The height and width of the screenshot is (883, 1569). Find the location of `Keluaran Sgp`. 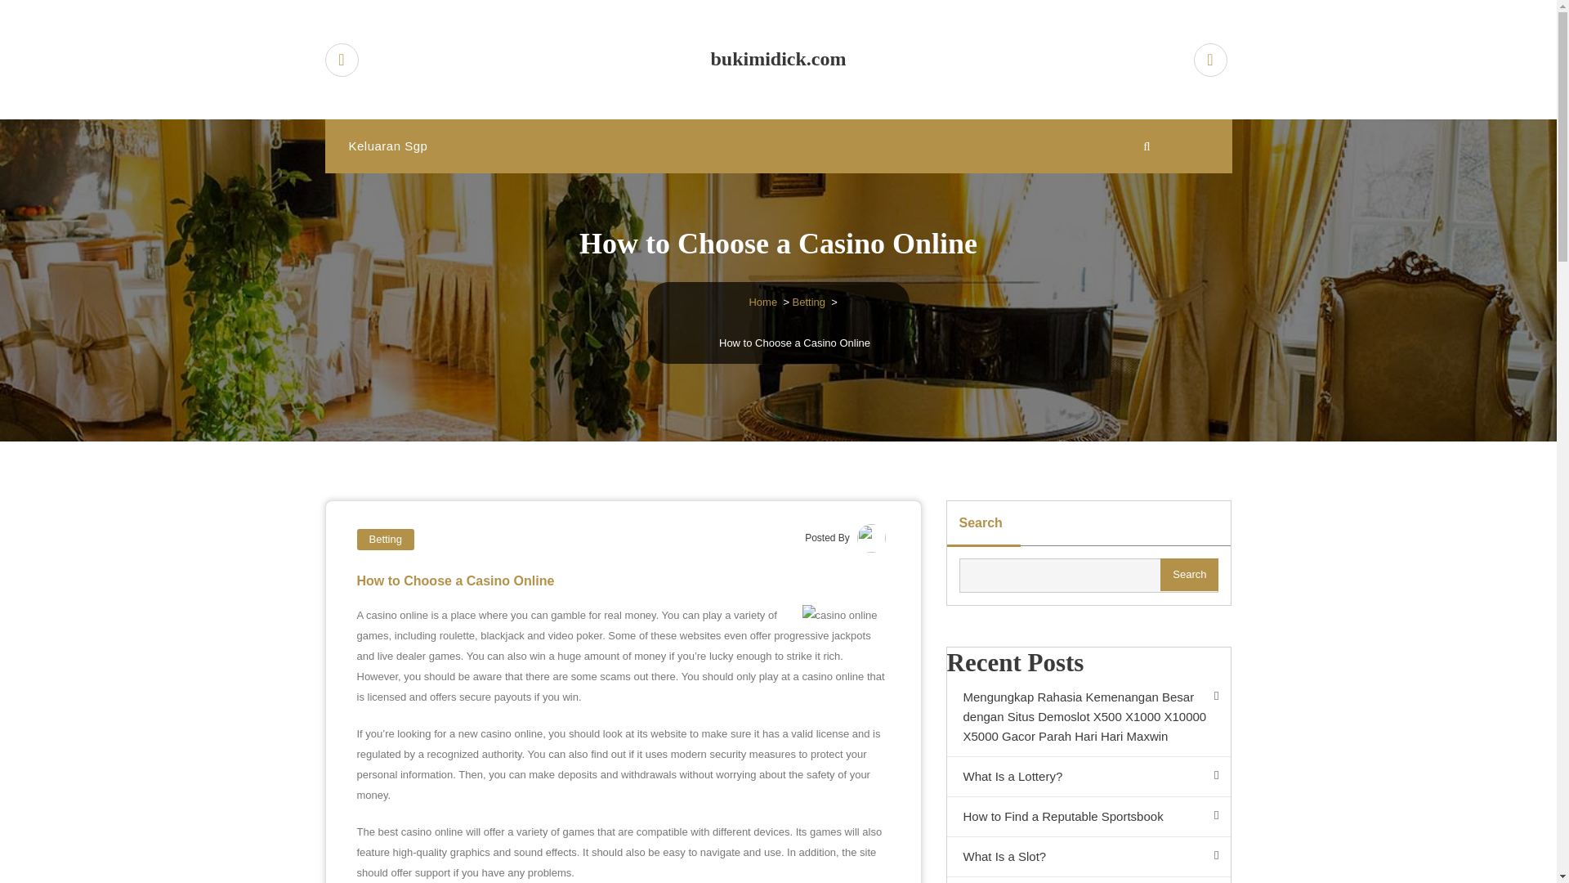

Keluaran Sgp is located at coordinates (387, 146).